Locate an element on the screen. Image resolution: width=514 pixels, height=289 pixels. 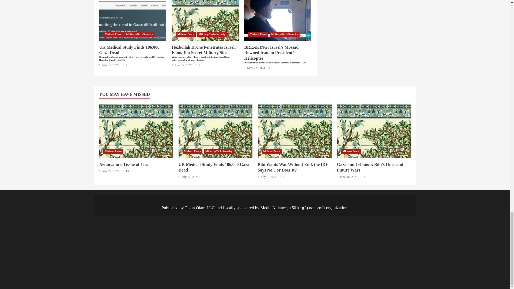
2 is located at coordinates (198, 65).